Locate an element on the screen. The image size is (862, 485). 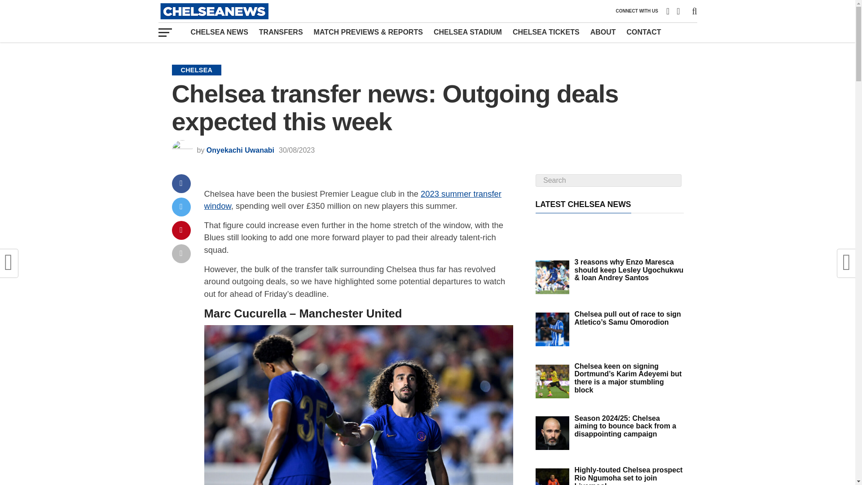
CHELSEA STADIUM is located at coordinates (468, 32).